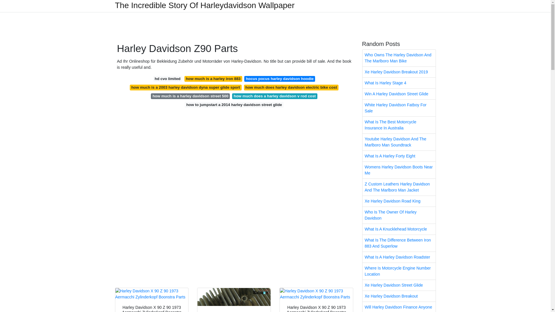  Describe the element at coordinates (399, 94) in the screenshot. I see `Win A Harley Davidson Street Glide` at that location.